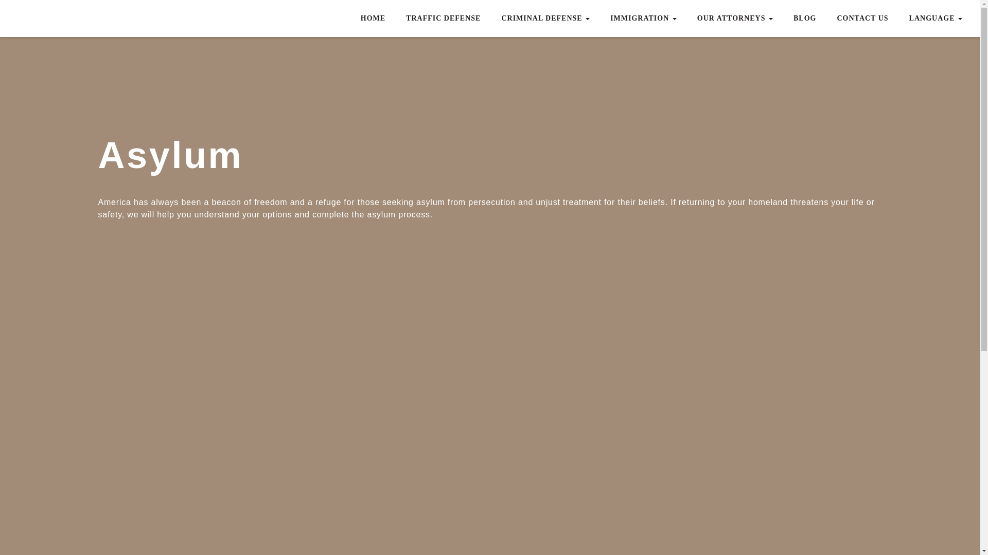 Image resolution: width=988 pixels, height=555 pixels. What do you see at coordinates (545, 18) in the screenshot?
I see `Criminal Defense` at bounding box center [545, 18].